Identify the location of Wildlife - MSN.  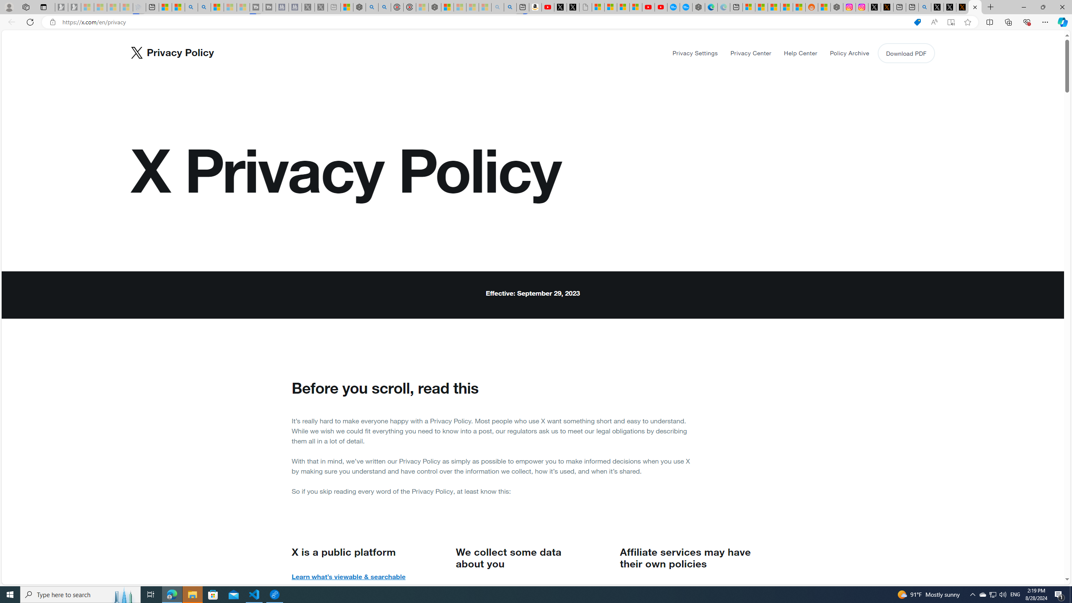
(347, 7).